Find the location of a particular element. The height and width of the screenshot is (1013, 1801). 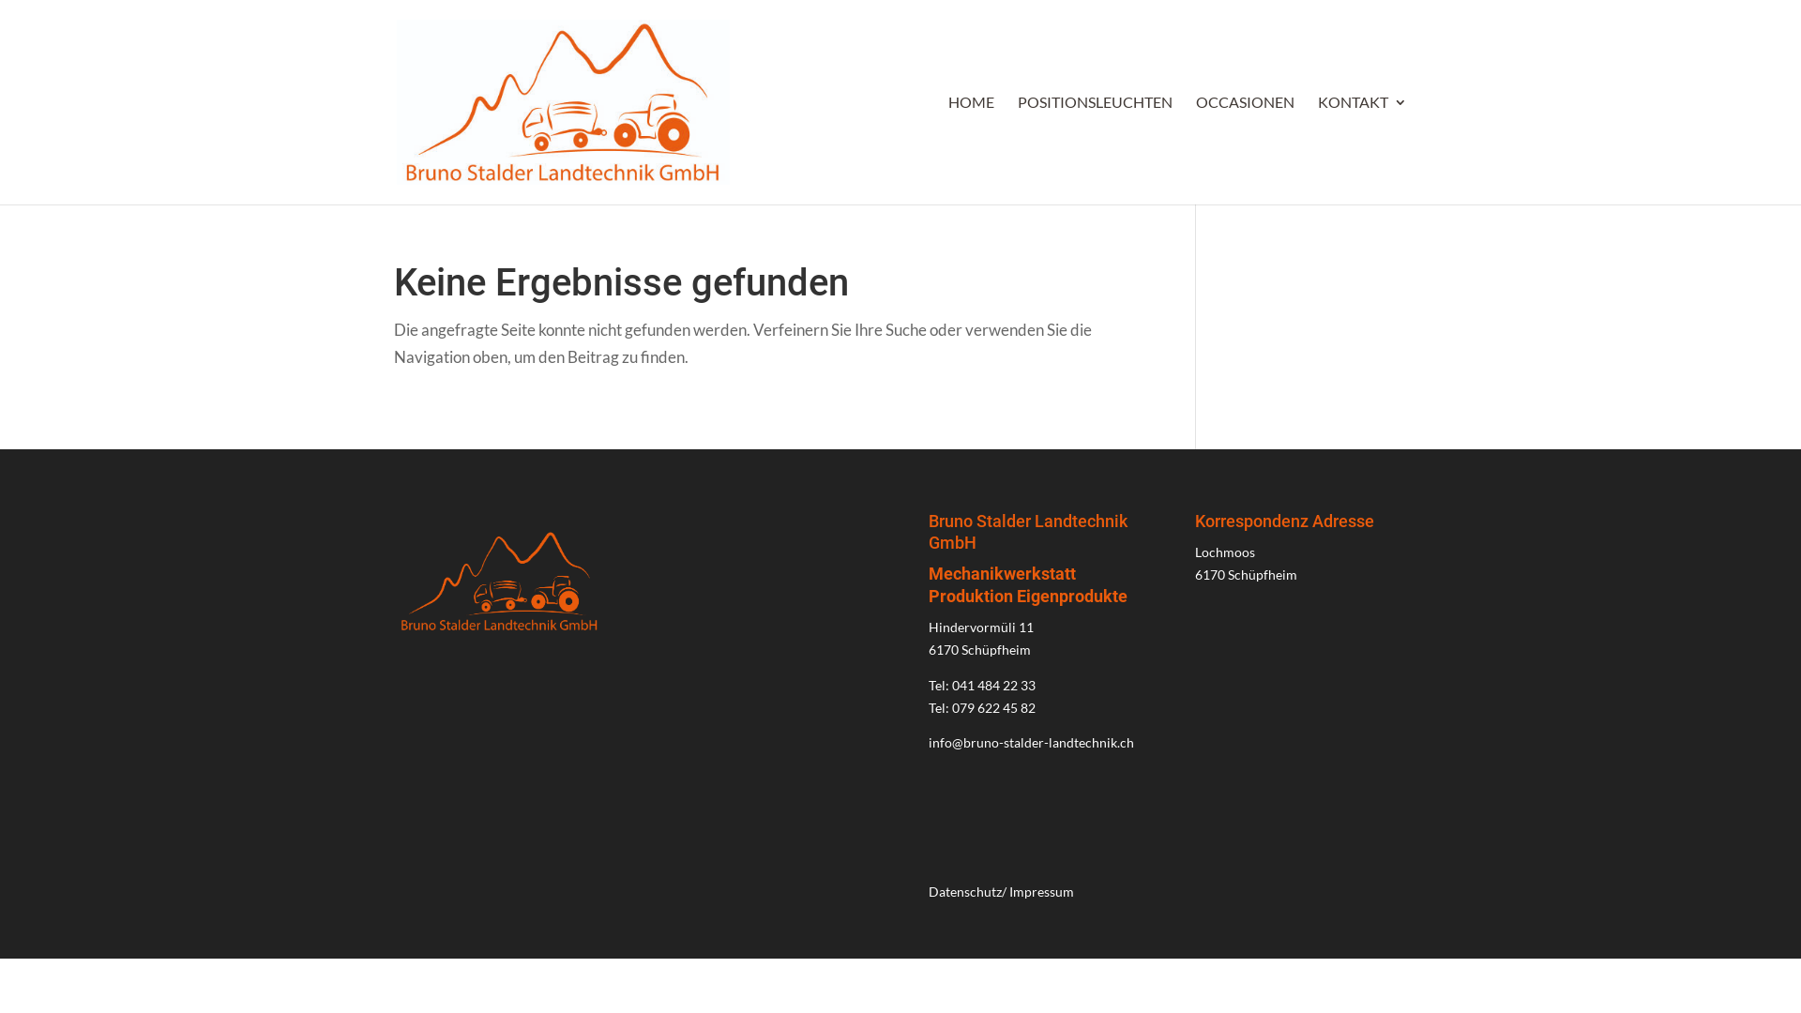

info@bruno-stalder-landtechnik.ch is located at coordinates (1032, 743).